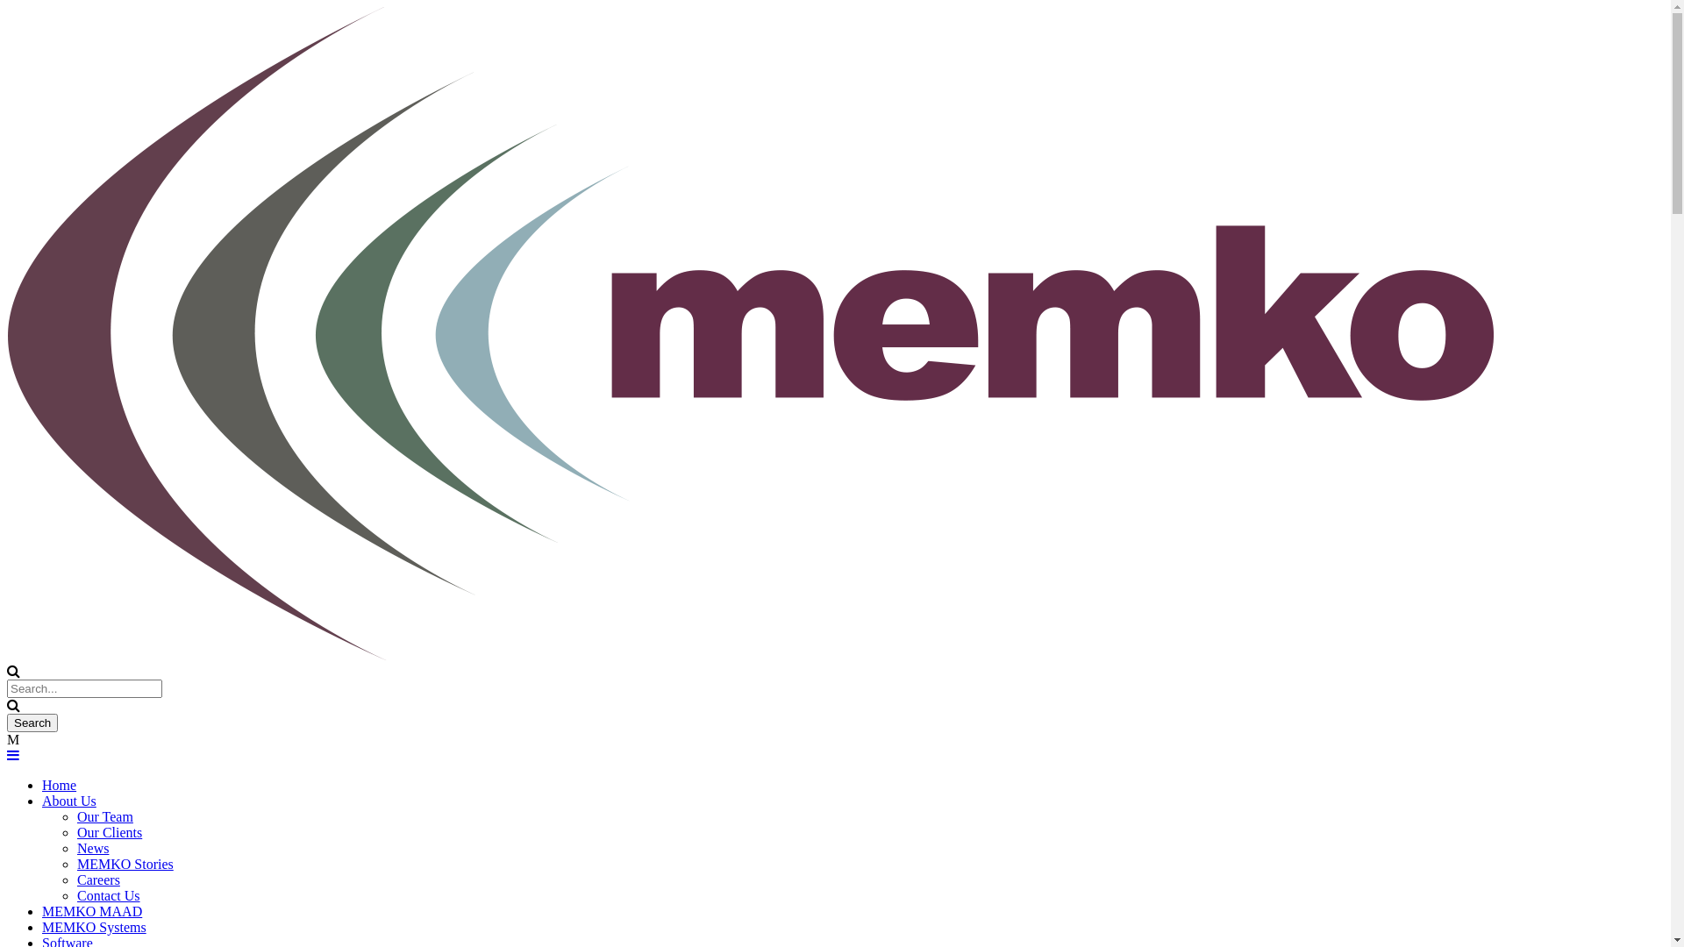  Describe the element at coordinates (105, 817) in the screenshot. I see `Our Team` at that location.